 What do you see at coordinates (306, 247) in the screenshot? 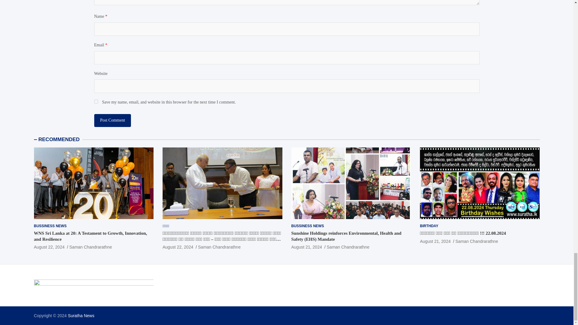
I see `August 21, 2024` at bounding box center [306, 247].